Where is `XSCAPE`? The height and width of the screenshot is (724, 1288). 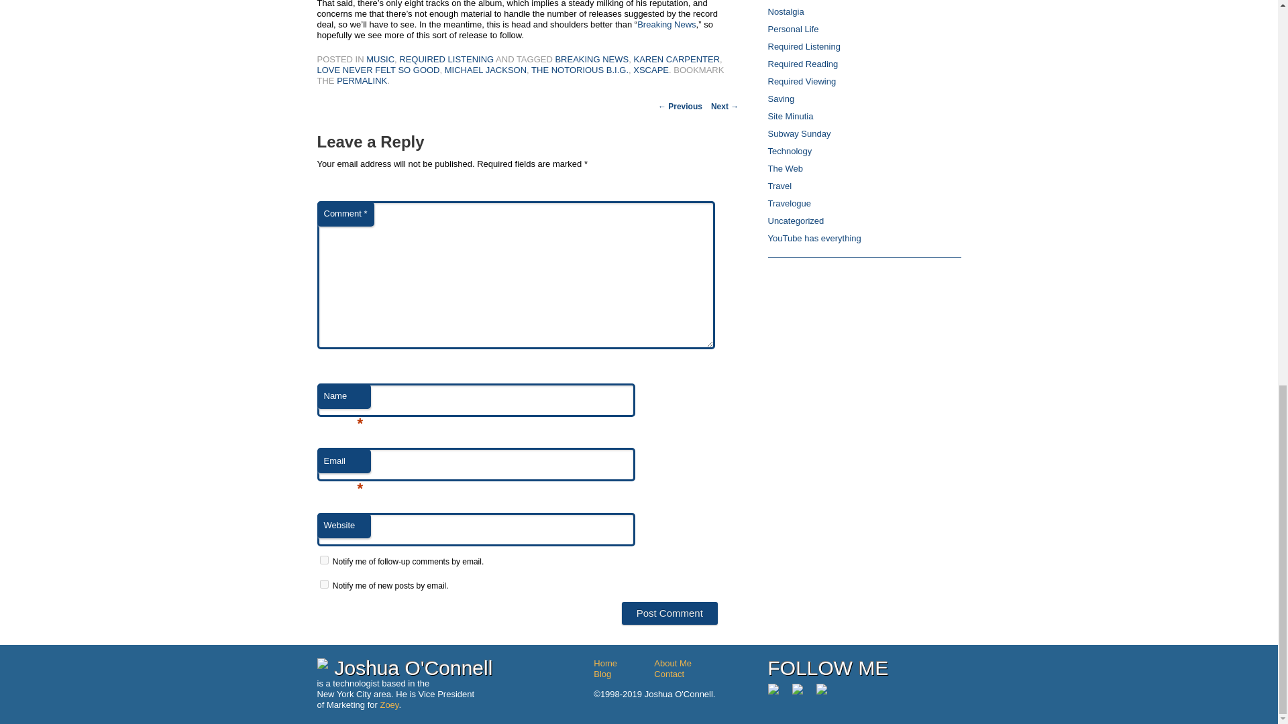 XSCAPE is located at coordinates (651, 70).